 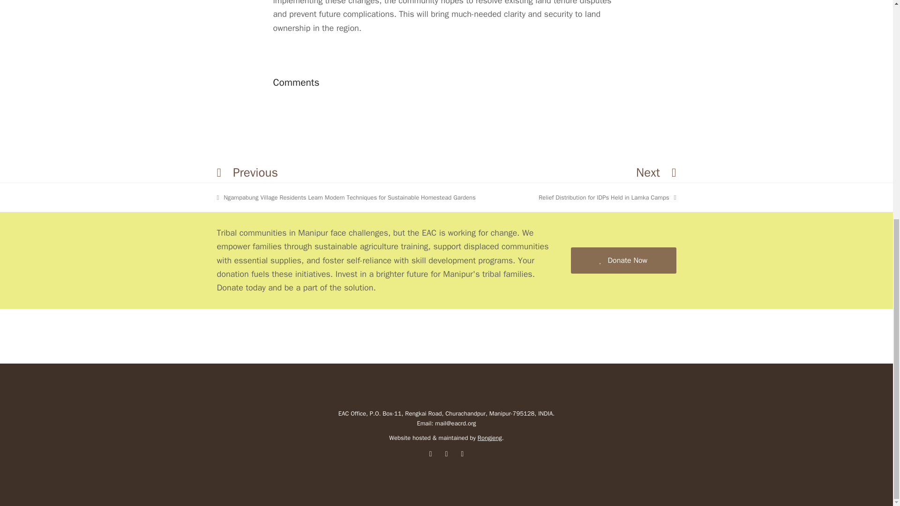 I want to click on Facebook, so click(x=247, y=172).